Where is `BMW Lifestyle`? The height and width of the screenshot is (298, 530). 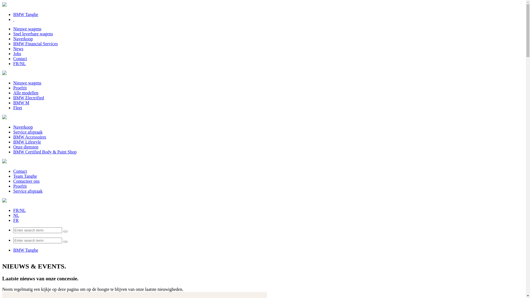 BMW Lifestyle is located at coordinates (27, 142).